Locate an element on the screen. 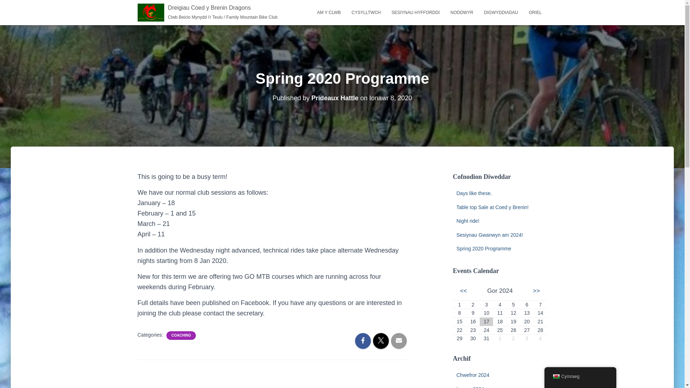 The height and width of the screenshot is (388, 690). Chwefror 2024 is located at coordinates (473, 375).